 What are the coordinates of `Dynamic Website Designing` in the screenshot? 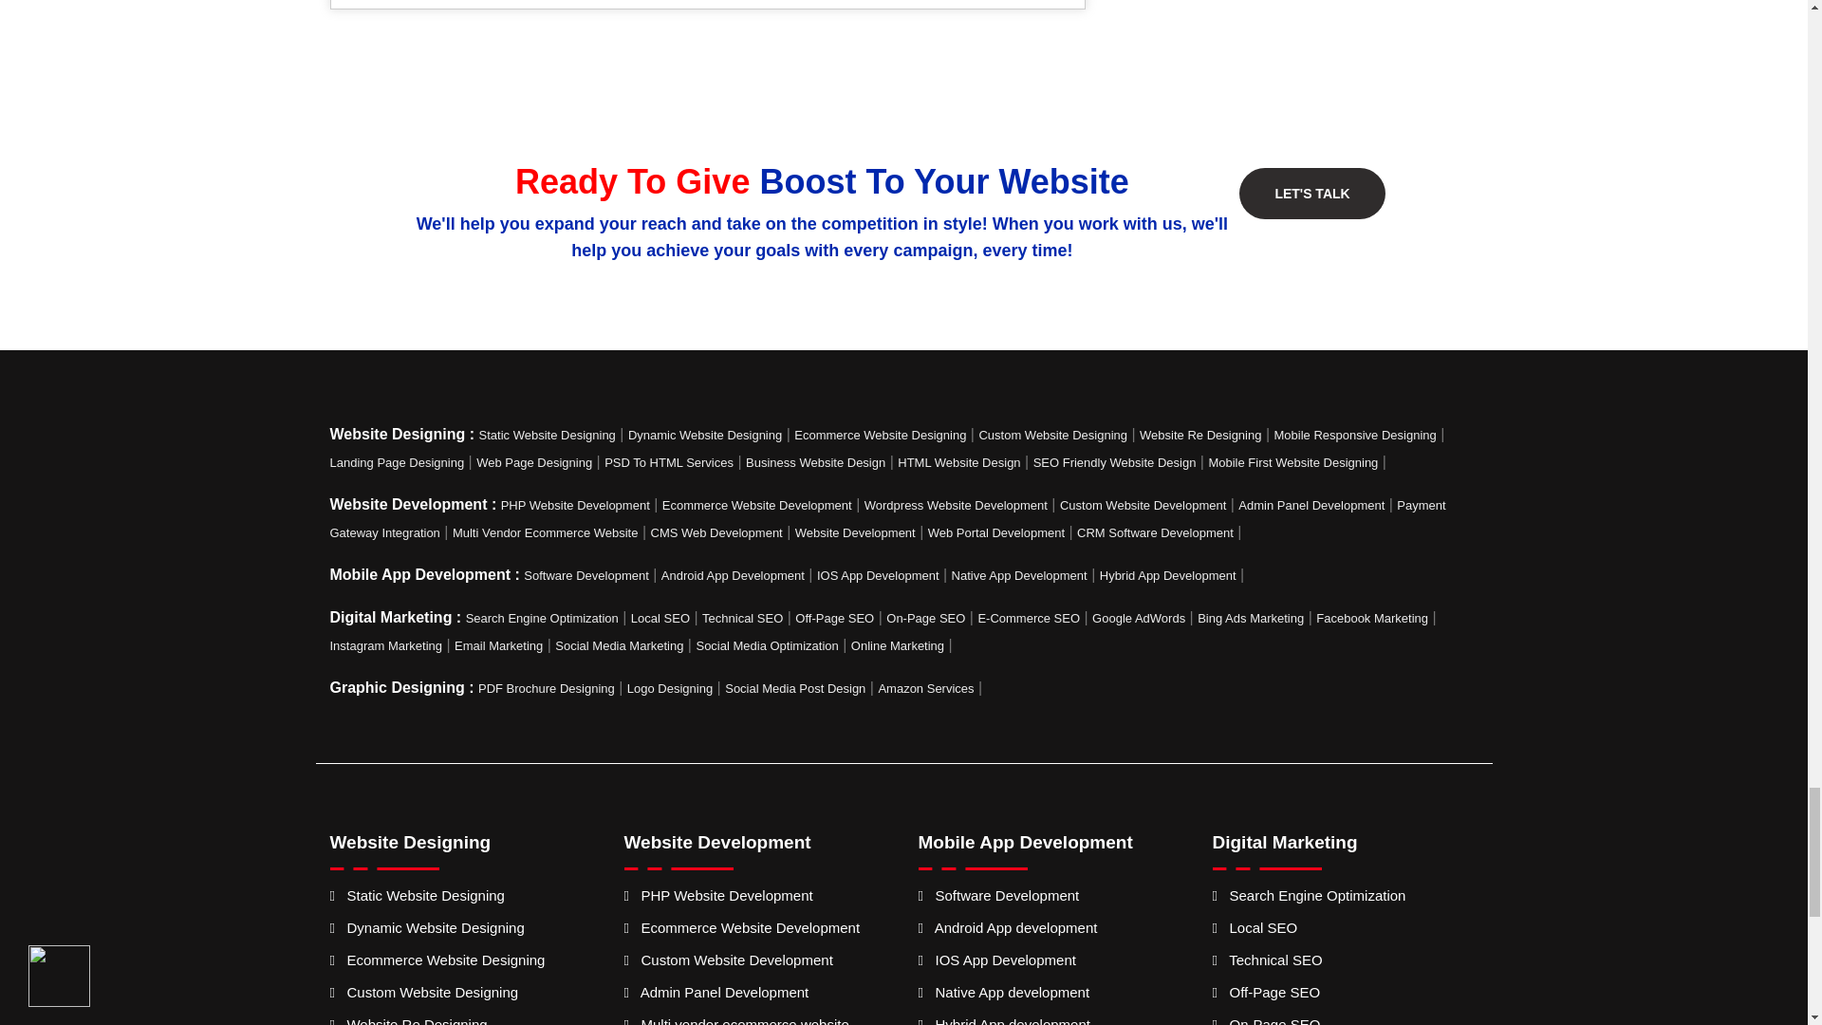 It's located at (704, 435).